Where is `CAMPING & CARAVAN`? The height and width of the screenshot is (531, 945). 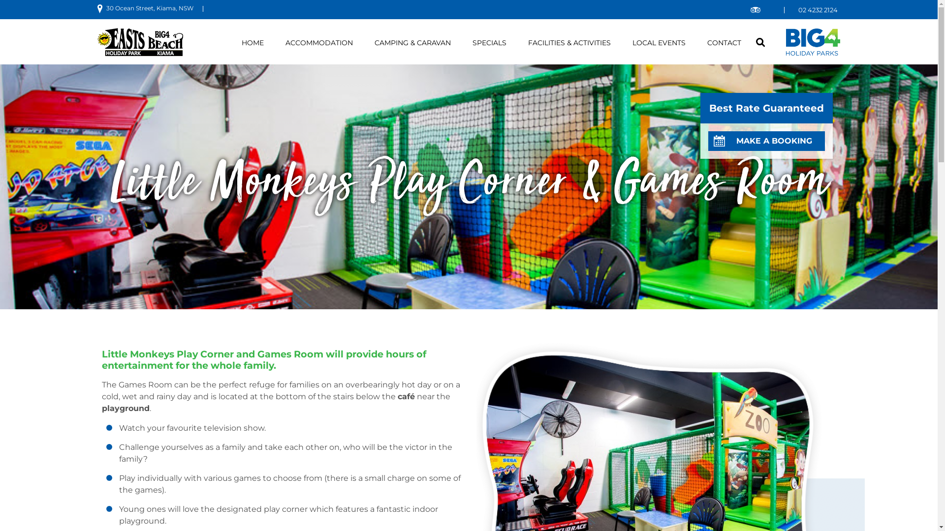 CAMPING & CARAVAN is located at coordinates (412, 43).